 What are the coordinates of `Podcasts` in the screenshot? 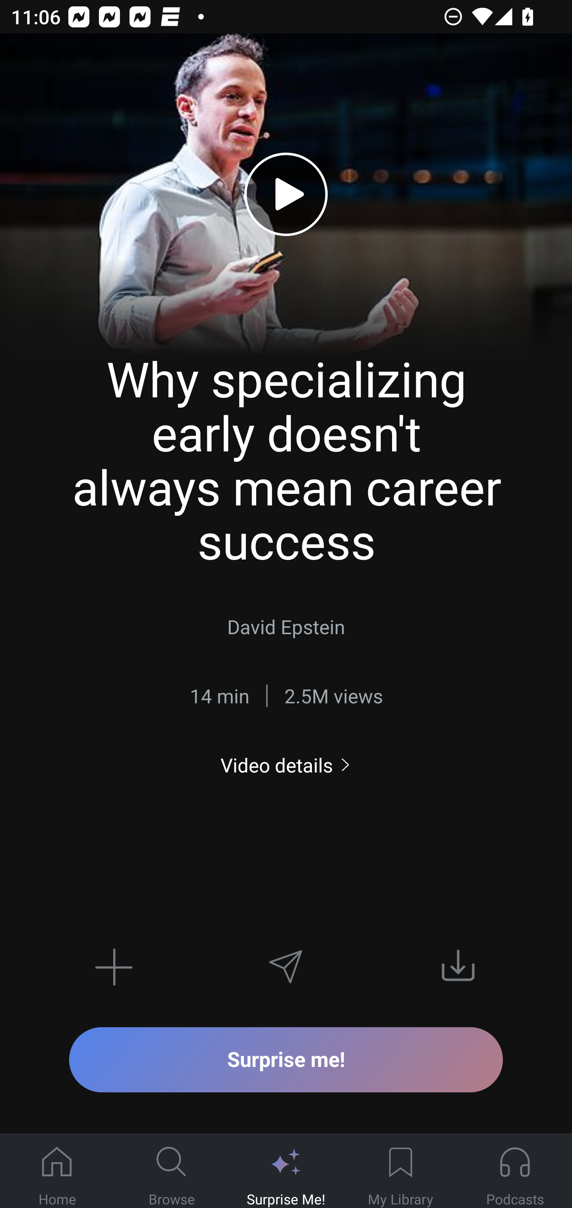 It's located at (515, 1171).